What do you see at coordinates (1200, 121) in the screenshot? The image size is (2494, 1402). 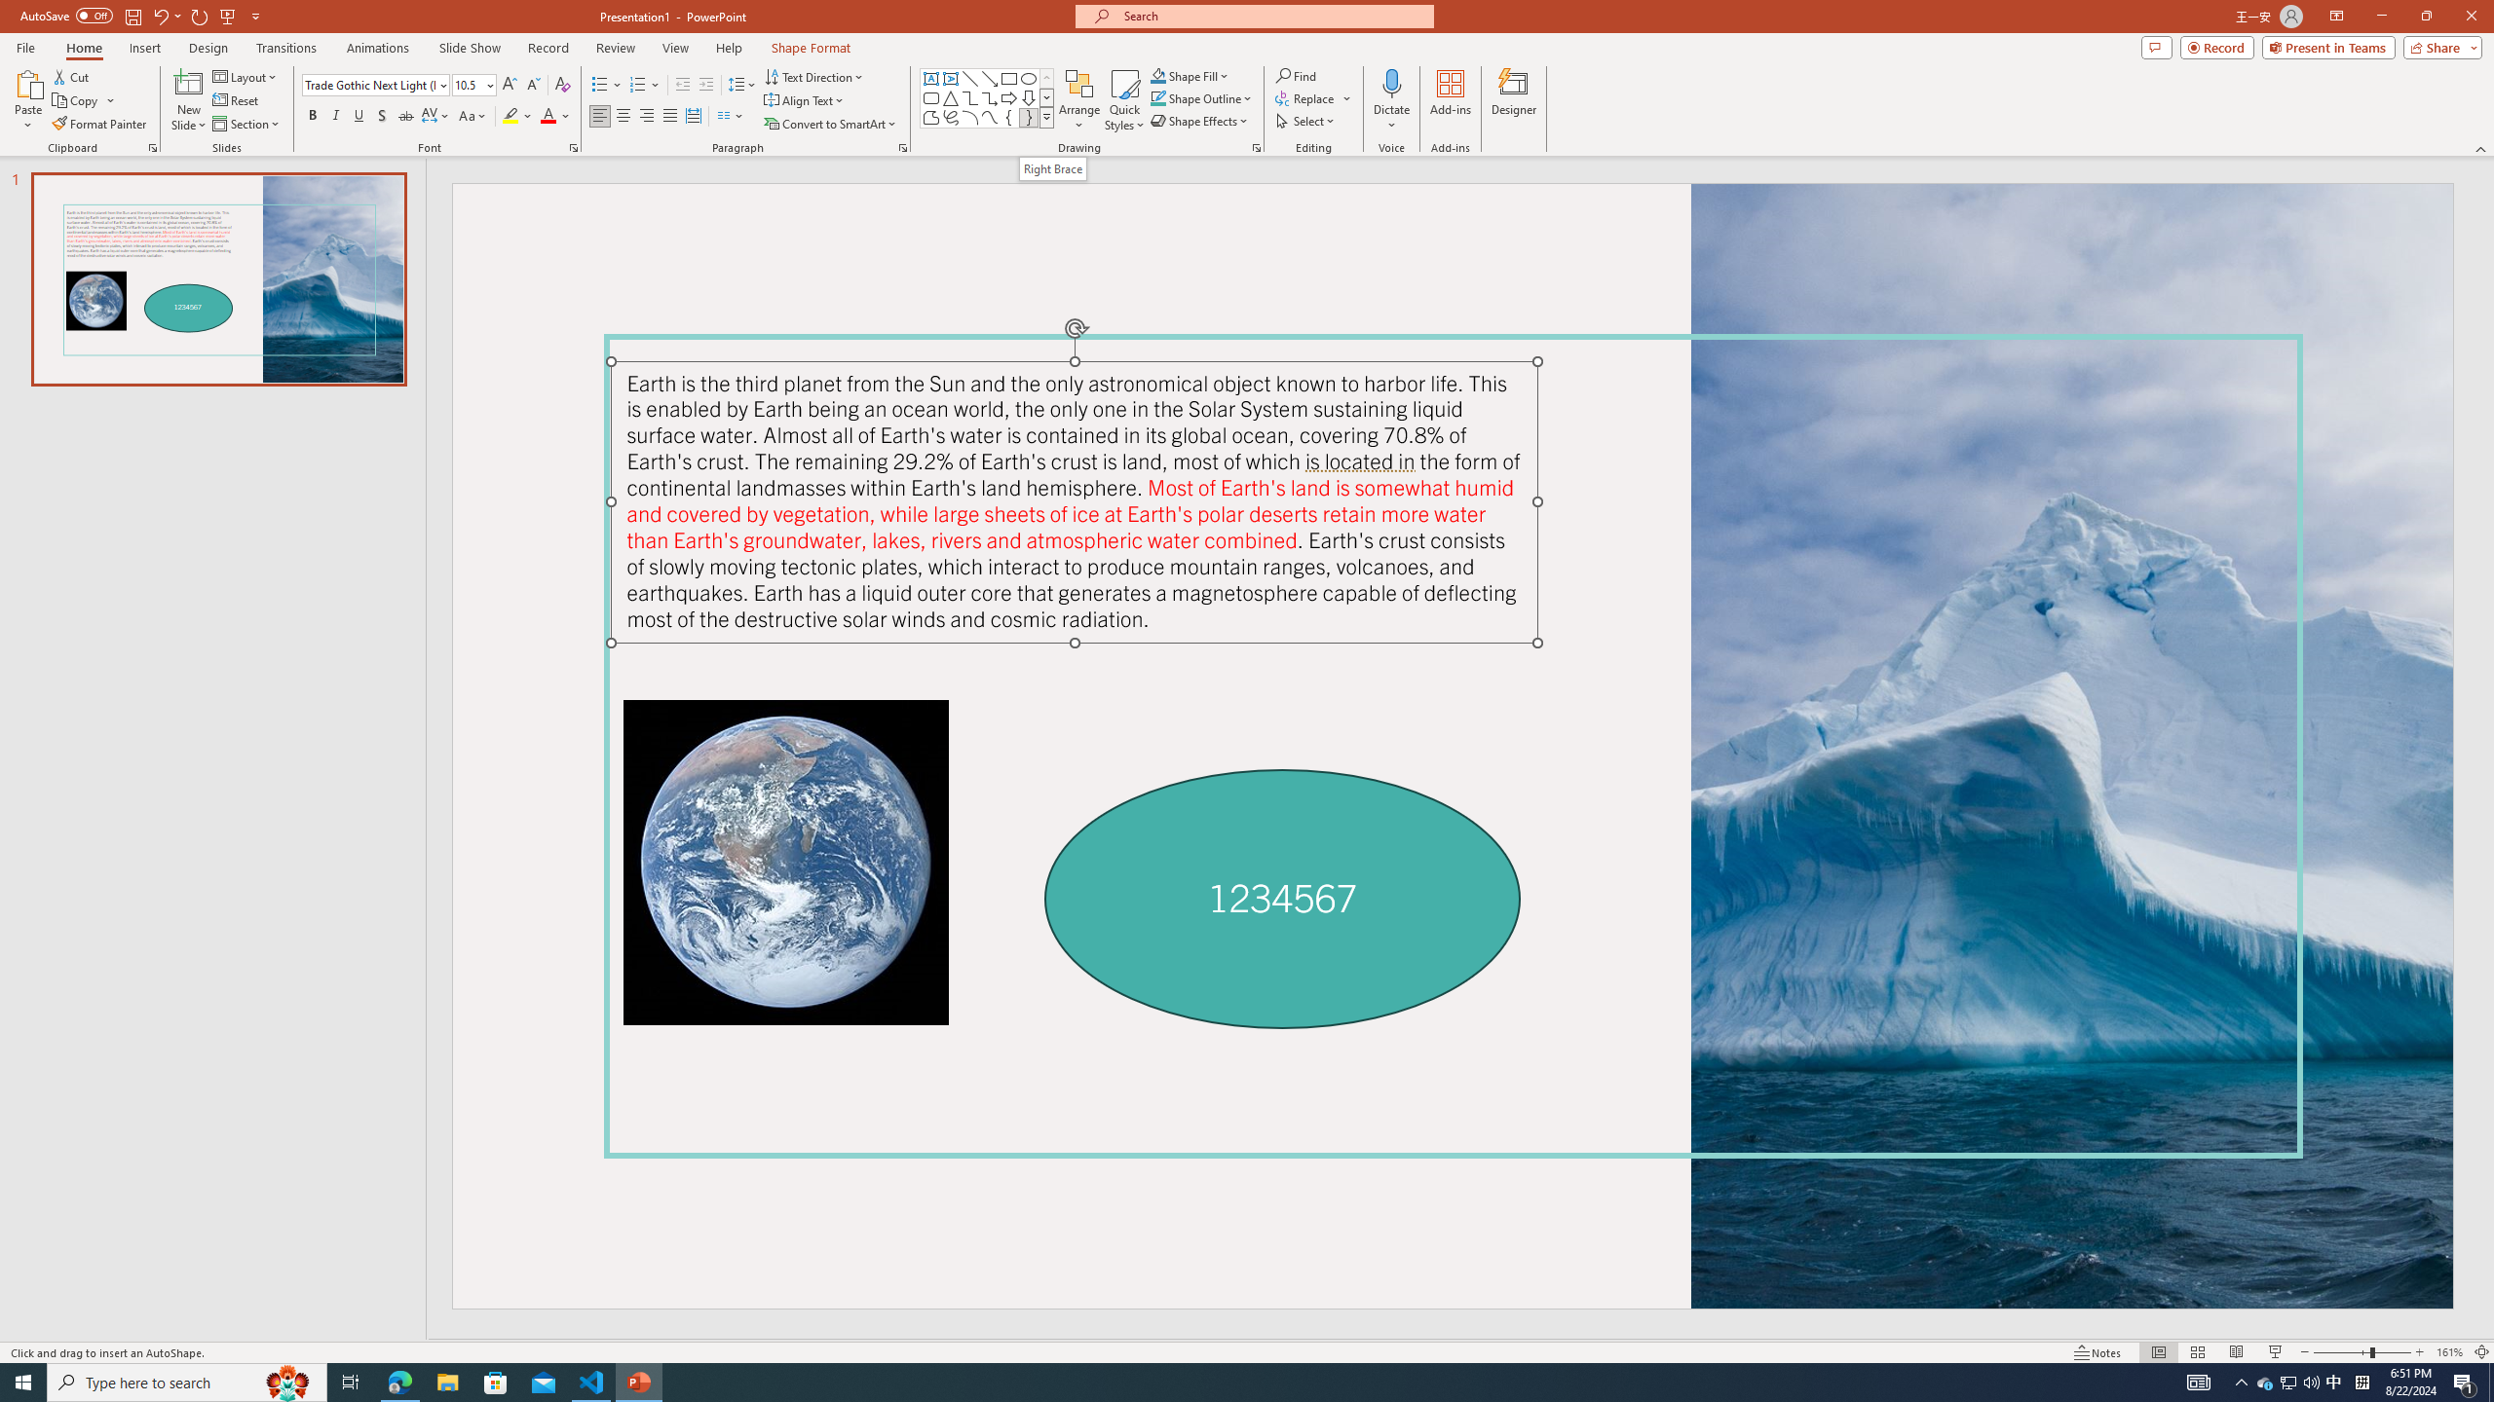 I see `Shape Effects` at bounding box center [1200, 121].